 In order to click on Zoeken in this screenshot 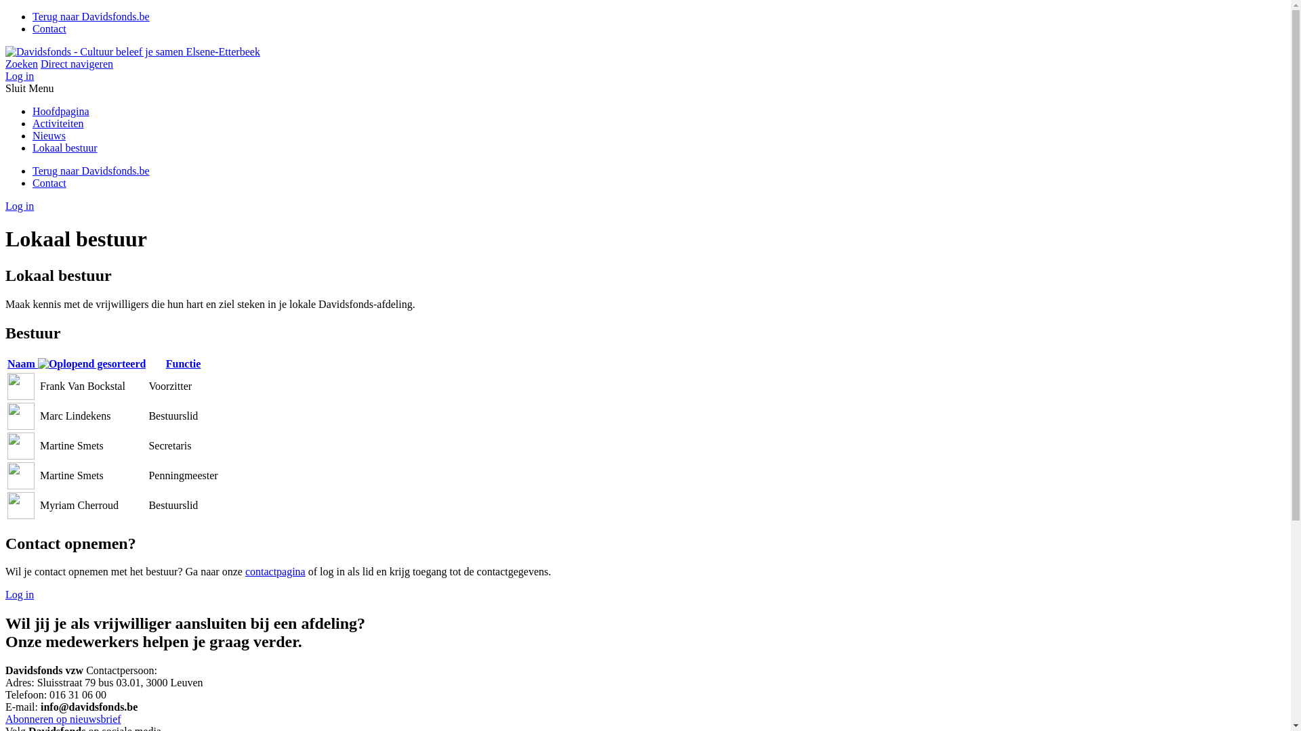, I will do `click(22, 64)`.